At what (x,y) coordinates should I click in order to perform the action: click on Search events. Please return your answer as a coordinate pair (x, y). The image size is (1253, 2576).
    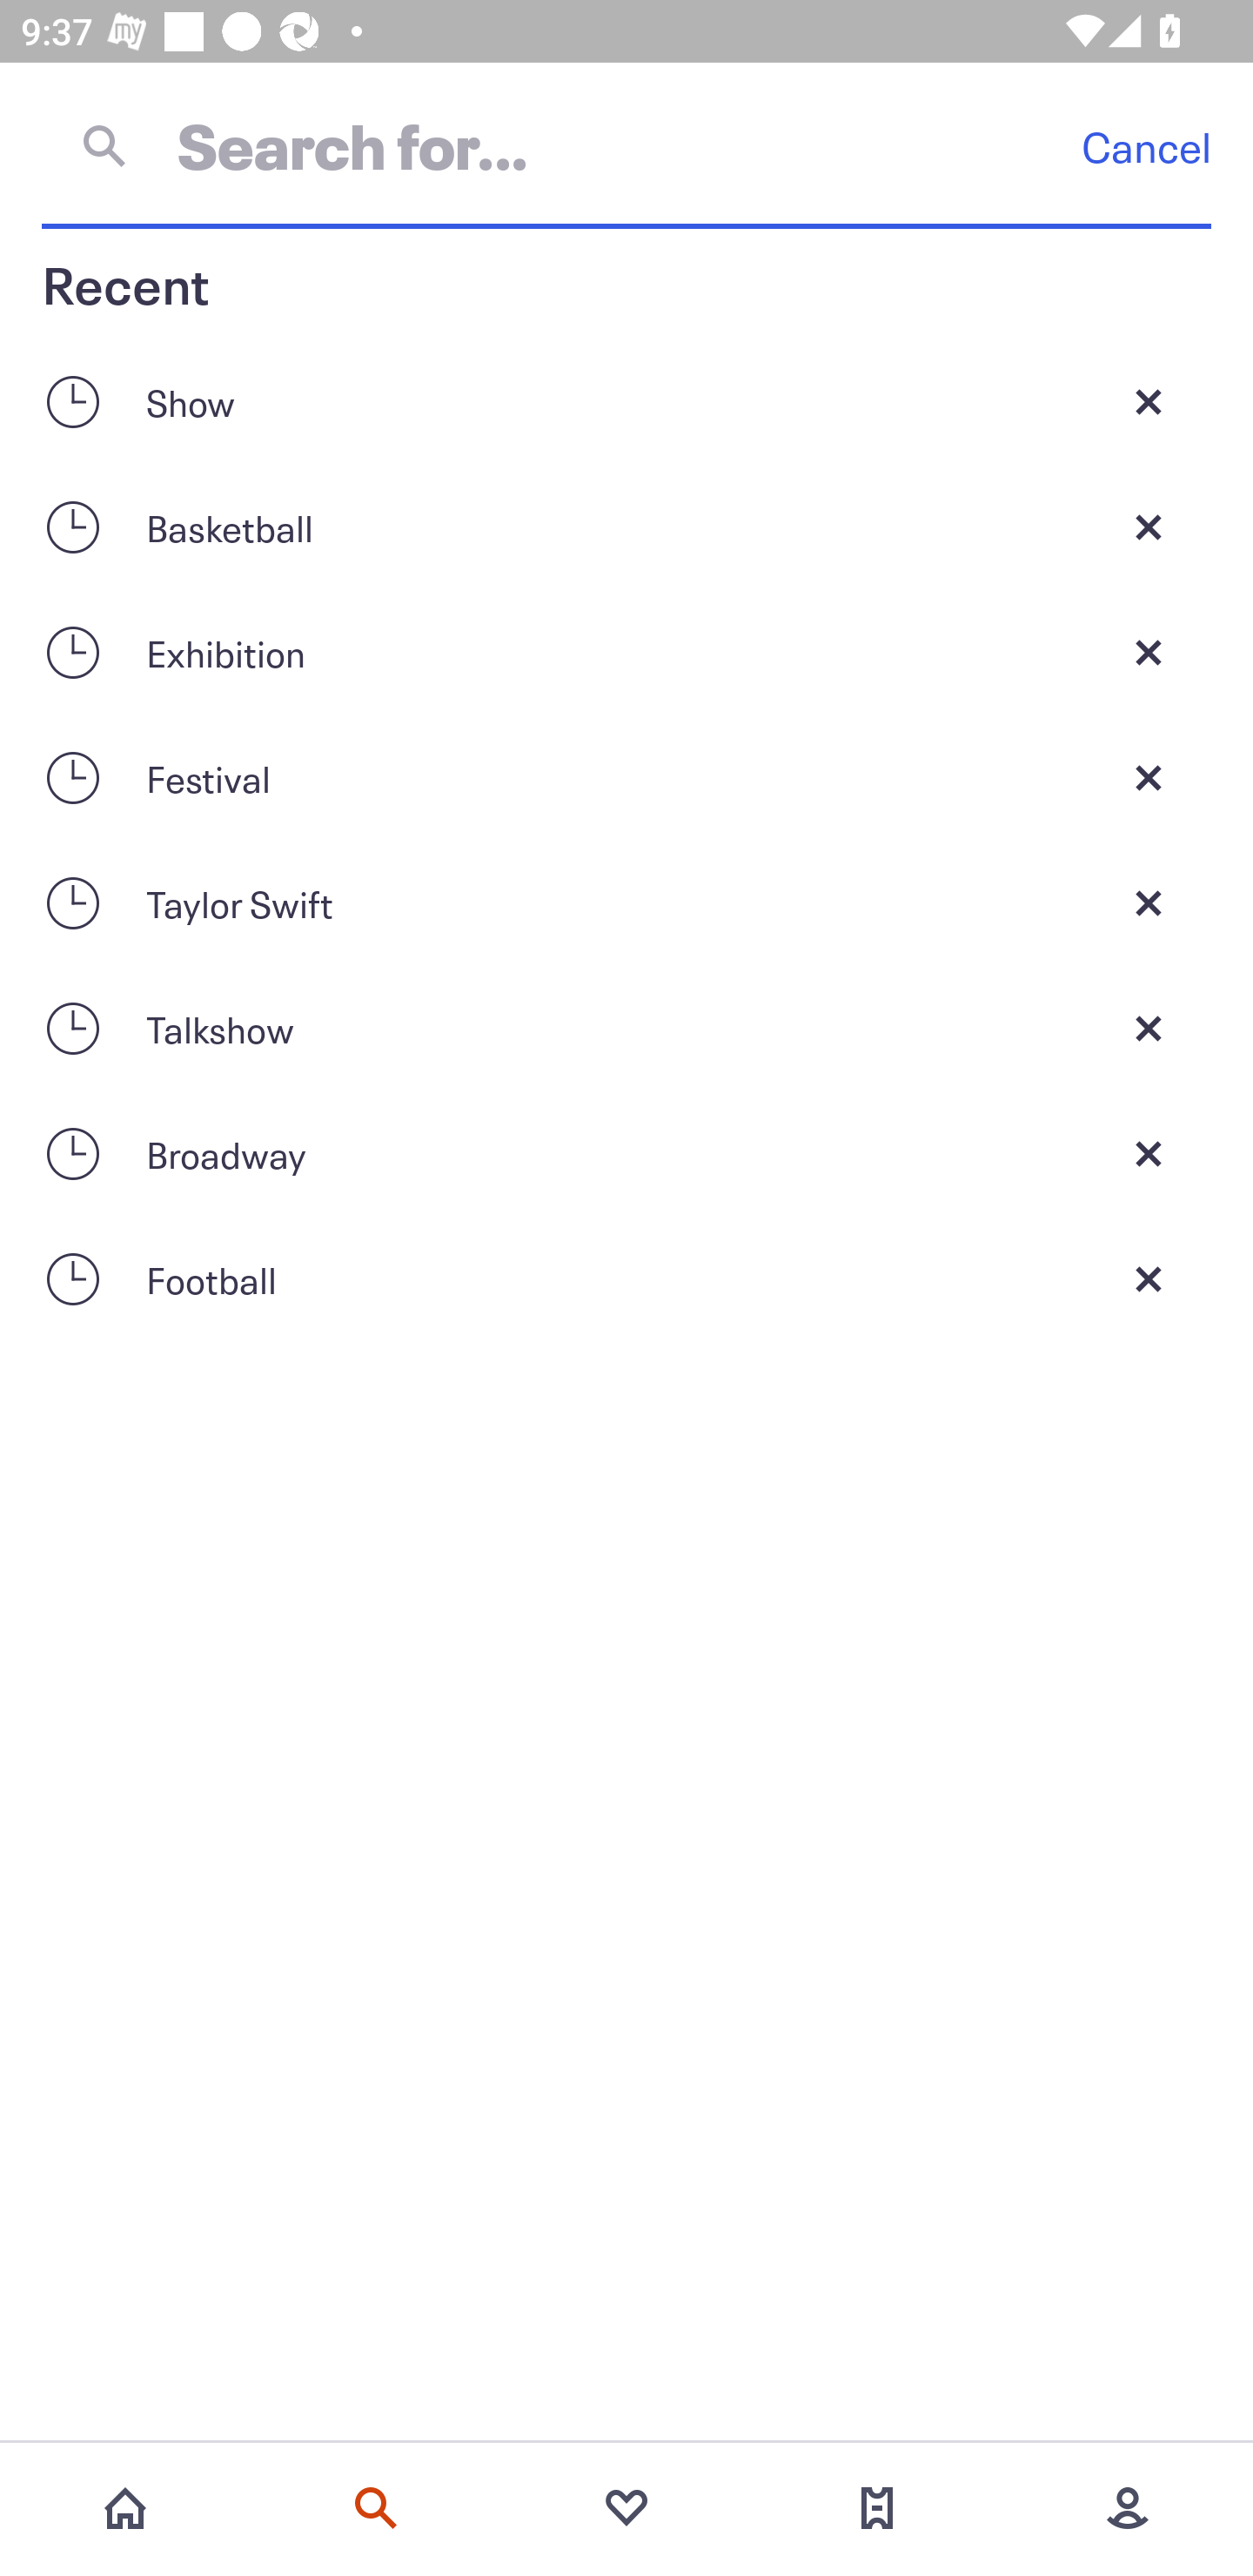
    Looking at the image, I should click on (376, 2508).